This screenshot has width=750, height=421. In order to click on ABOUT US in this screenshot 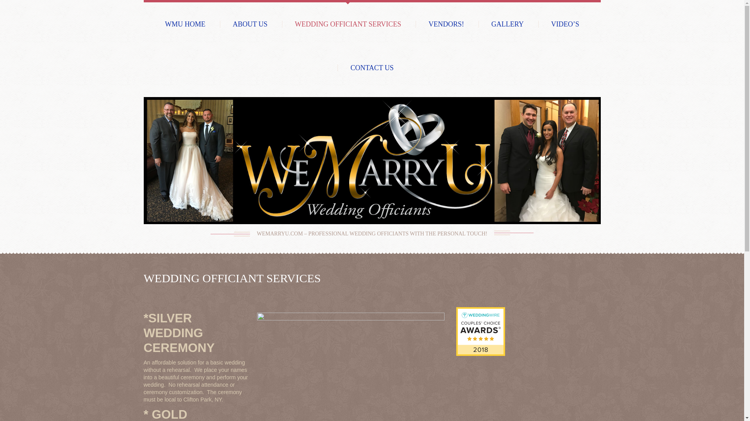, I will do `click(250, 24)`.